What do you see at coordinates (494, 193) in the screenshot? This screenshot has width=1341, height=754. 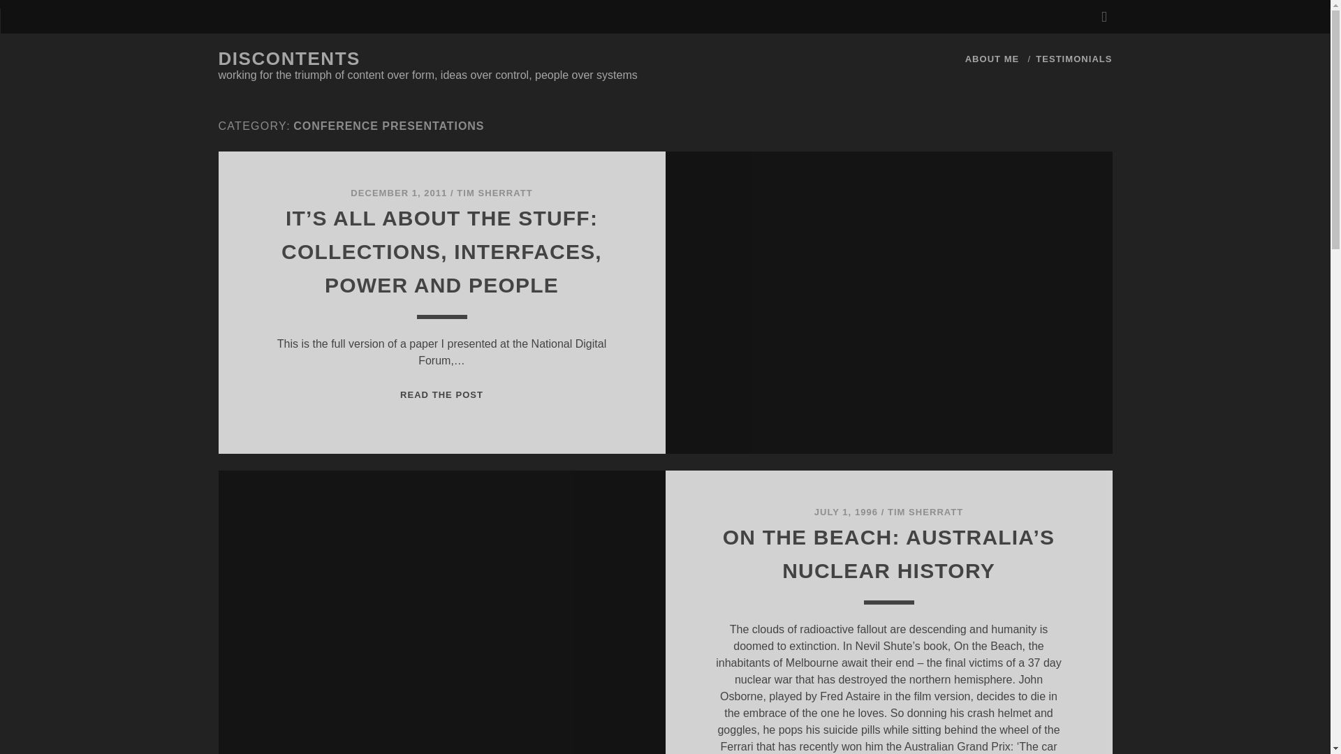 I see `Posts by Tim Sherratt` at bounding box center [494, 193].